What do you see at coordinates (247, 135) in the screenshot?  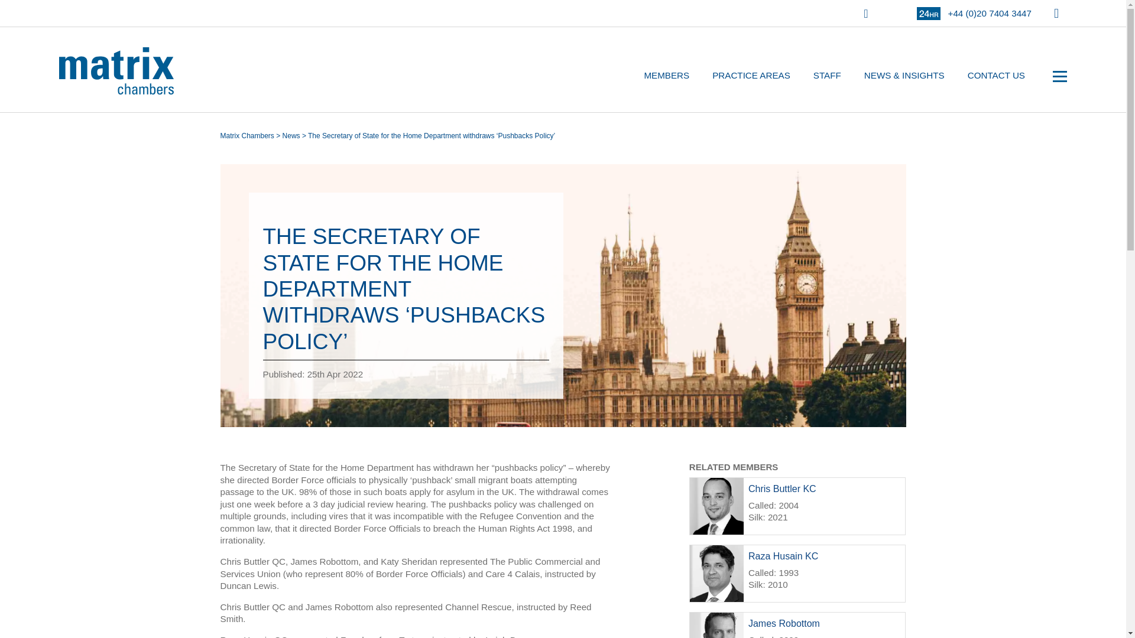 I see `Go to Matrix Chambers.` at bounding box center [247, 135].